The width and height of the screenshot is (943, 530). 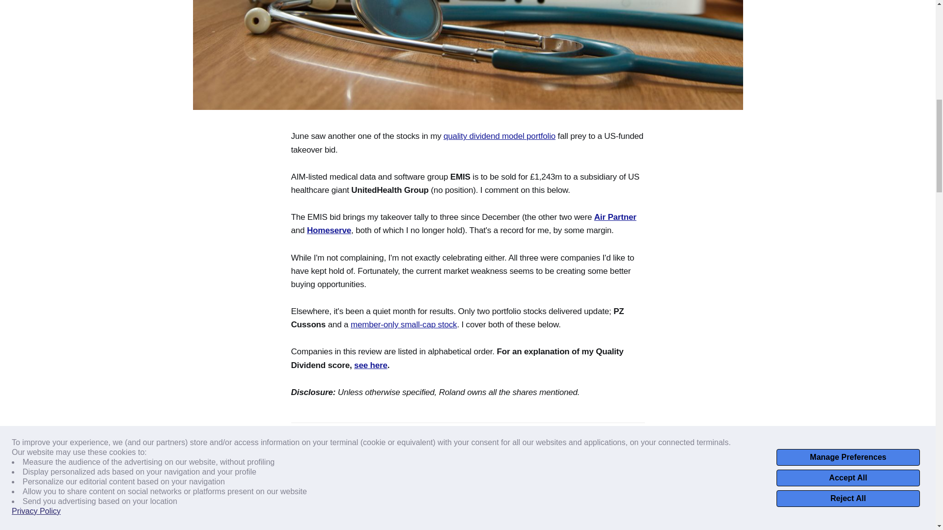 I want to click on quality dividend model portfolio, so click(x=499, y=136).